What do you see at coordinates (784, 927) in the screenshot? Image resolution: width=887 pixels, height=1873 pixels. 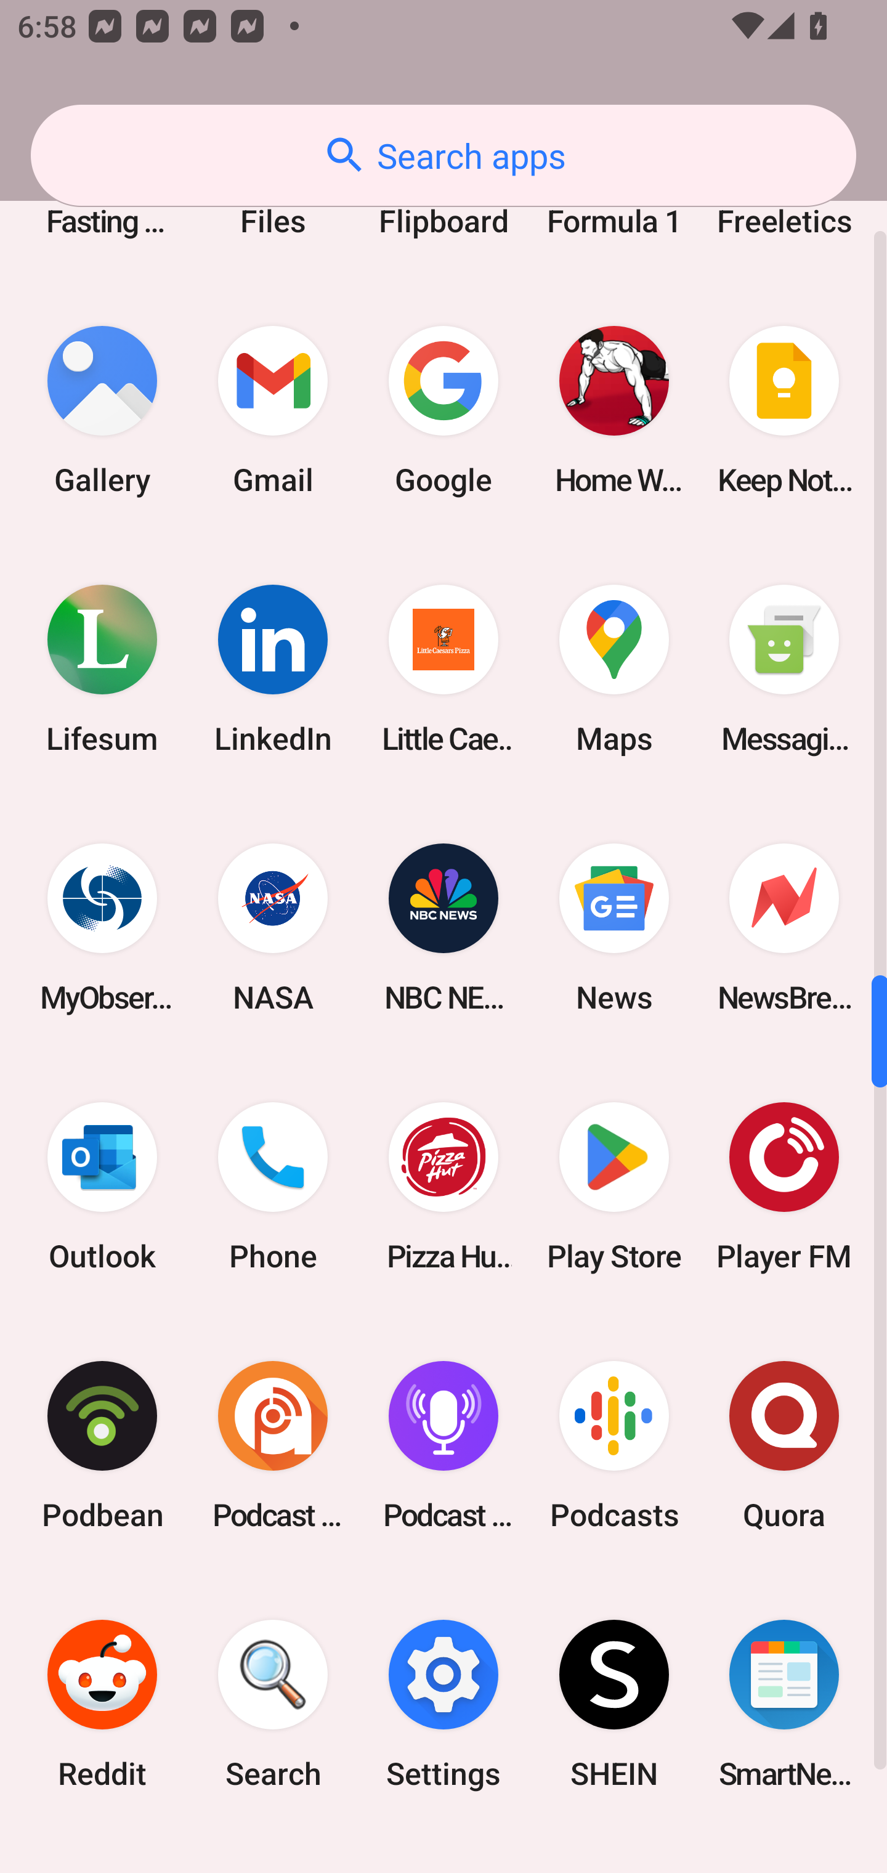 I see `NewsBreak` at bounding box center [784, 927].